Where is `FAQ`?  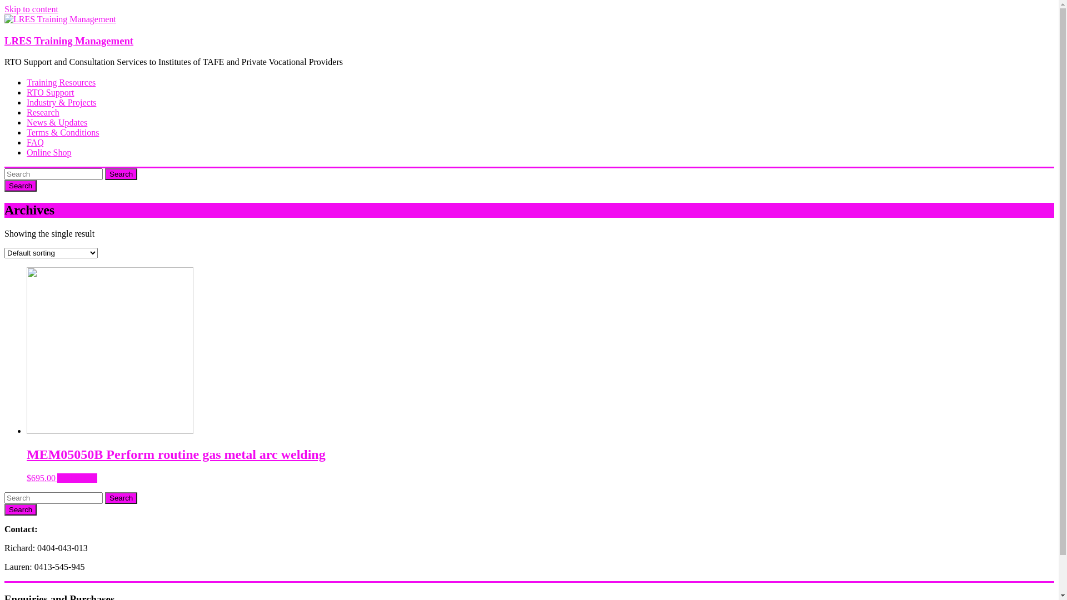
FAQ is located at coordinates (36, 142).